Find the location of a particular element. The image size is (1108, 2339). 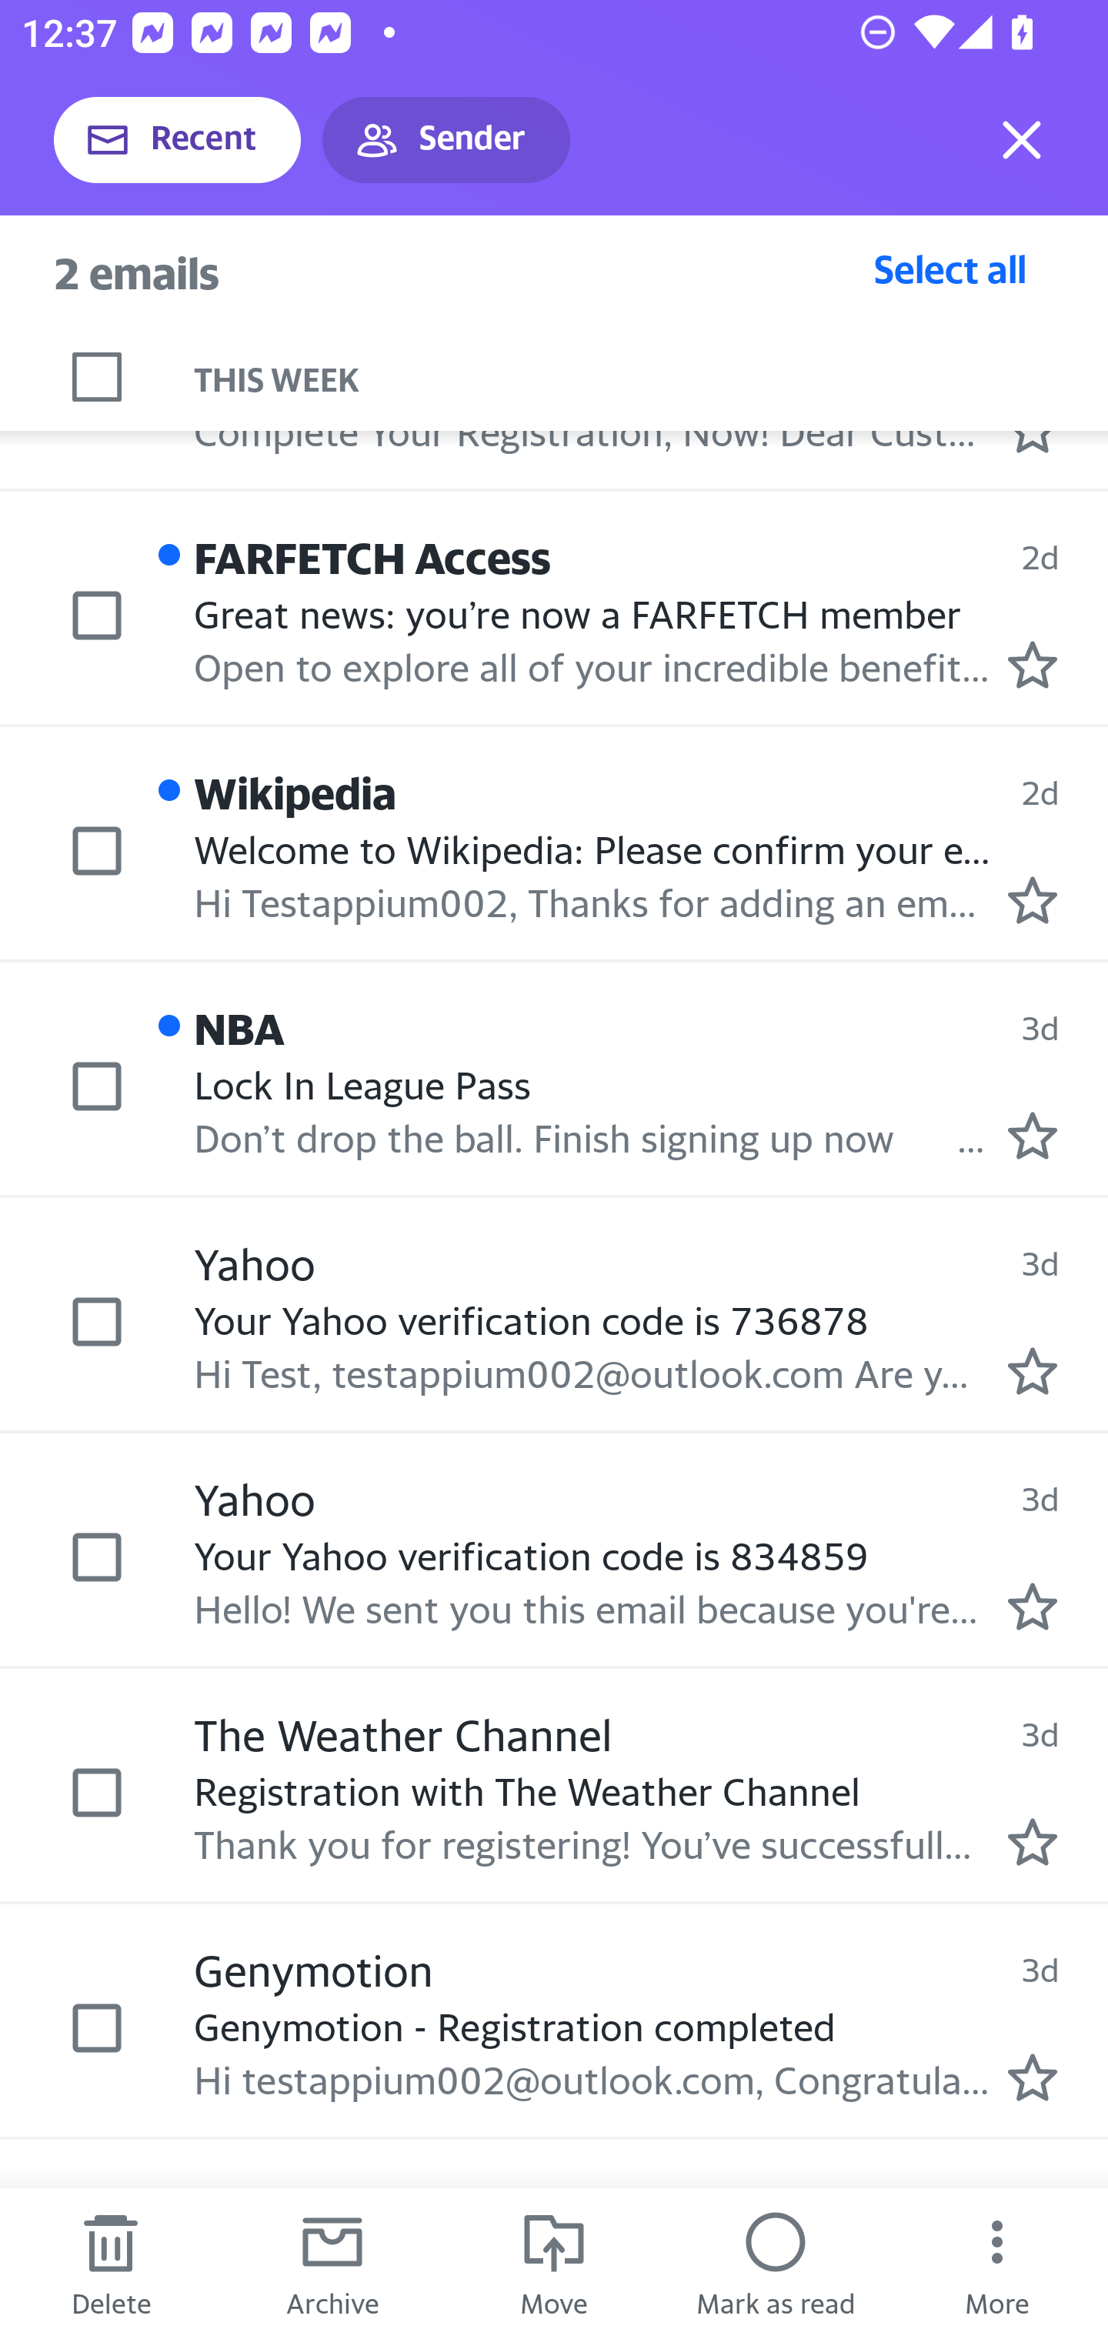

Mark as read is located at coordinates (776, 2264).